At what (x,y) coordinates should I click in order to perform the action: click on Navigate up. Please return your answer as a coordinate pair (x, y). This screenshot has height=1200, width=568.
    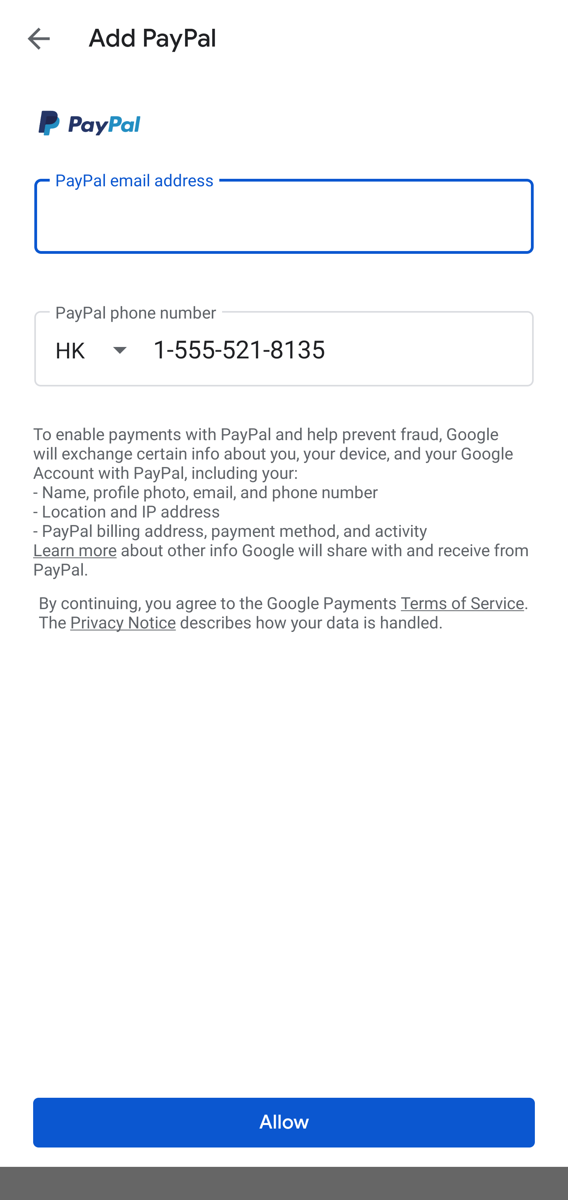
    Looking at the image, I should click on (39, 38).